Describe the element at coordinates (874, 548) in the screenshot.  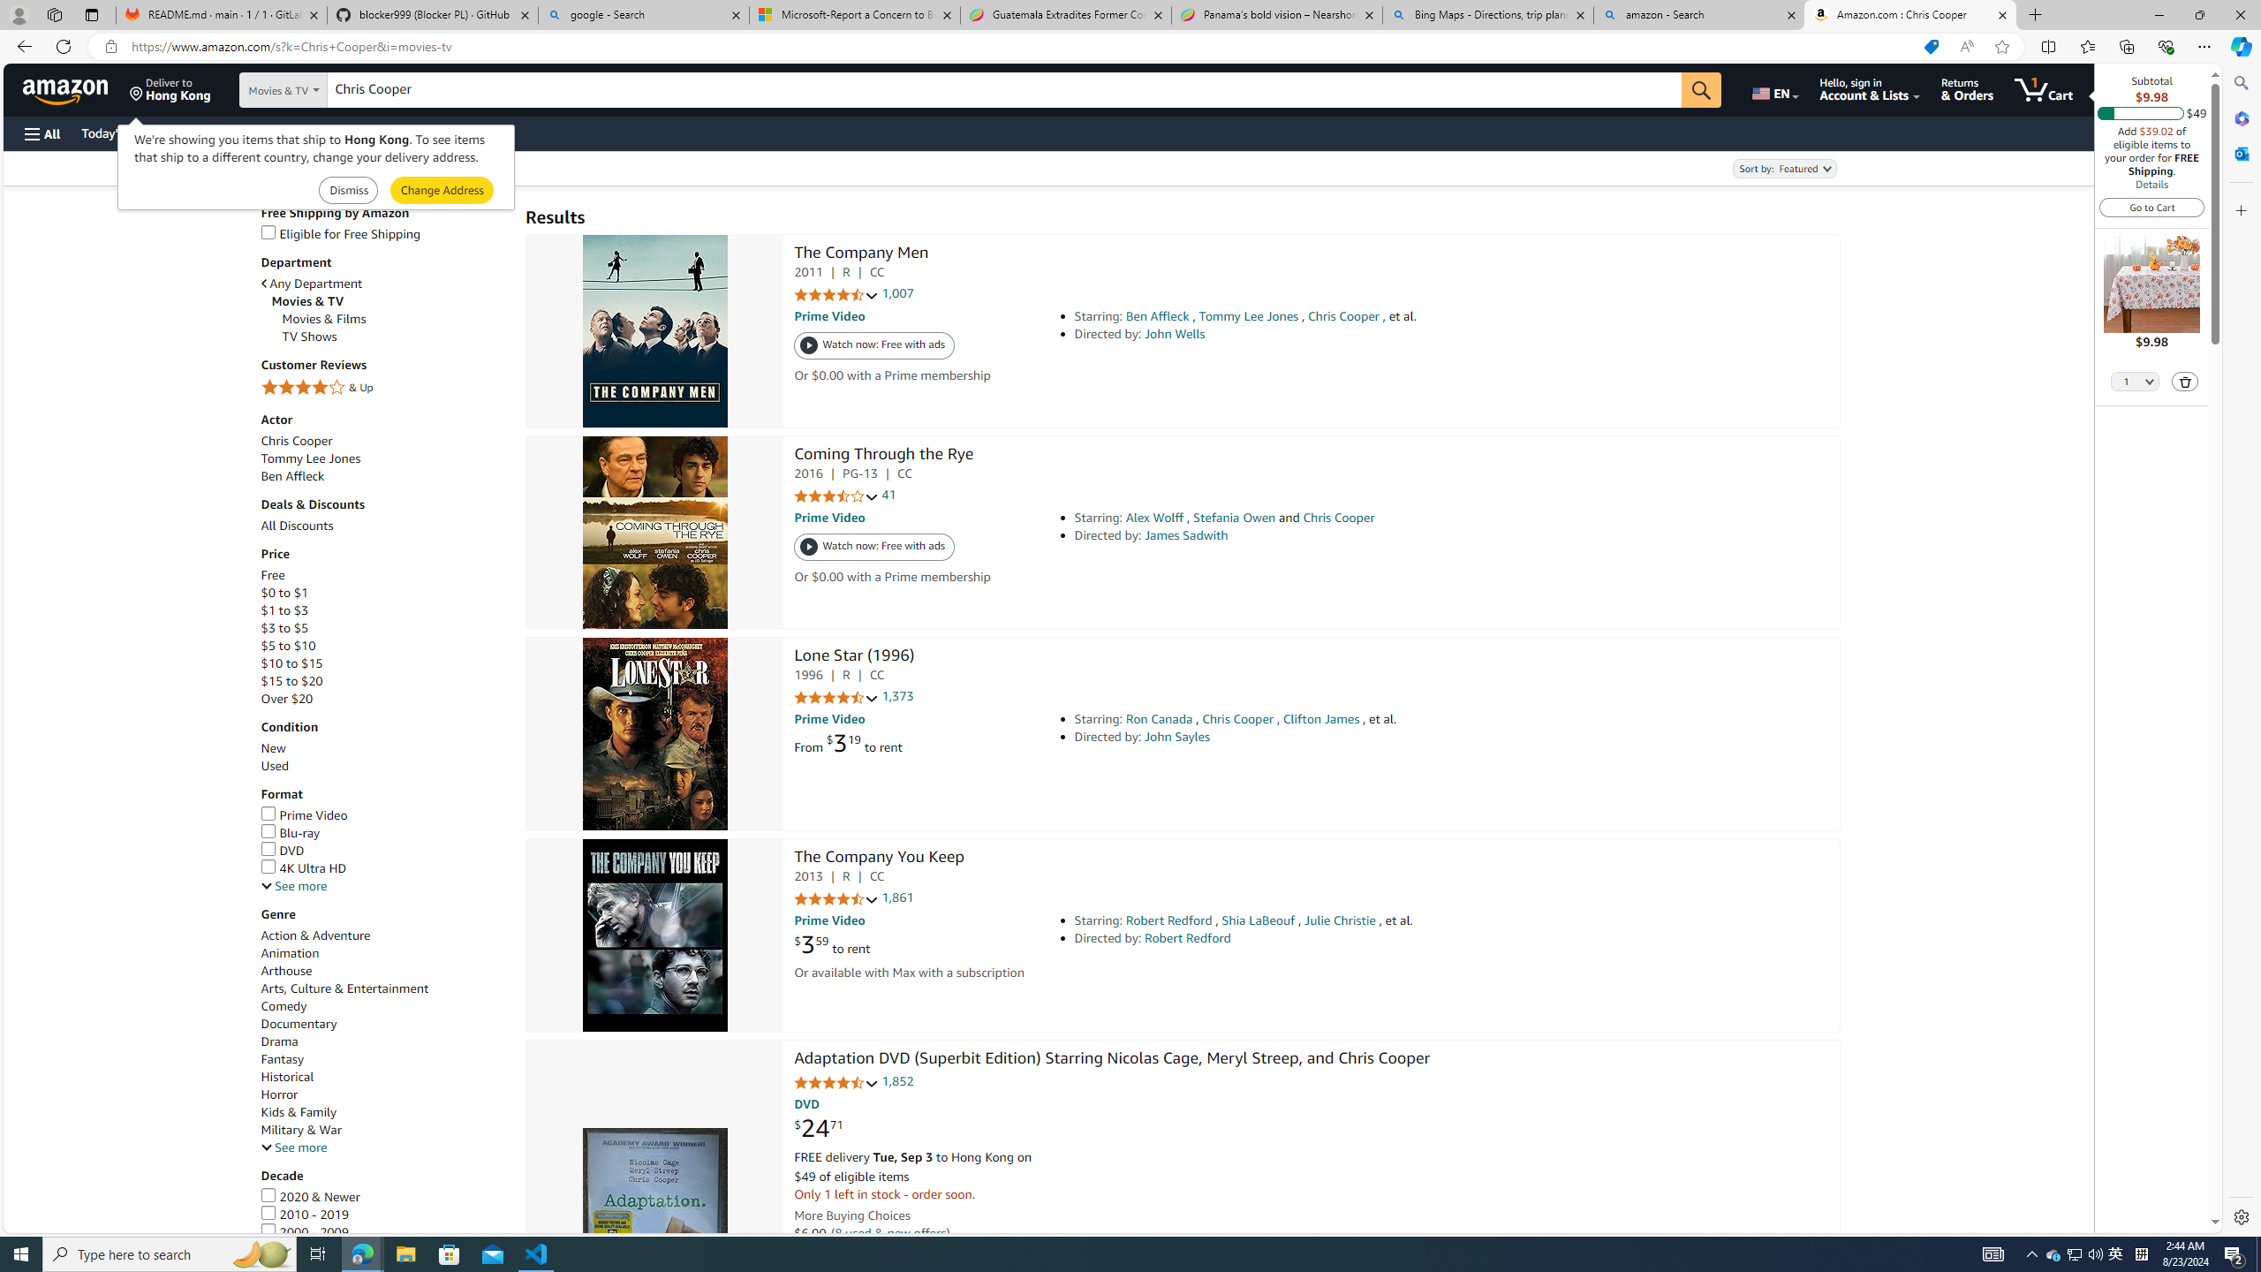
I see `Watch now: Free with ads` at that location.